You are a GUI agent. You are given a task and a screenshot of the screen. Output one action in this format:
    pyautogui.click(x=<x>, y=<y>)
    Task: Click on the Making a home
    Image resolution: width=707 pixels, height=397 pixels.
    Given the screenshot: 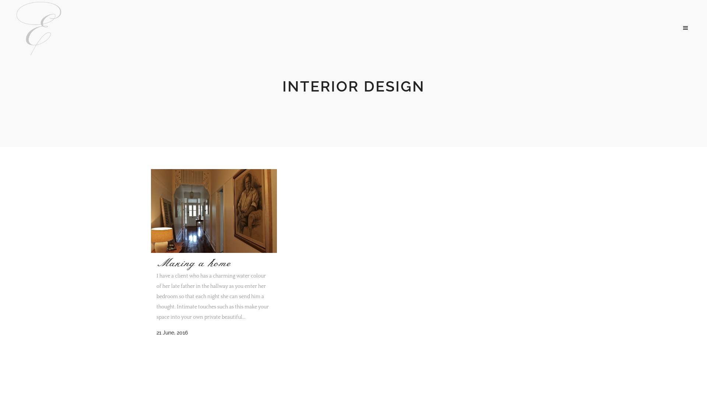 What is the action you would take?
    pyautogui.click(x=194, y=263)
    